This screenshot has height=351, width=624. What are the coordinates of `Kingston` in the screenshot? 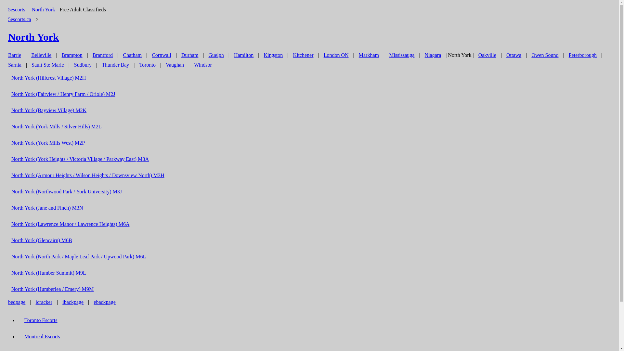 It's located at (274, 55).